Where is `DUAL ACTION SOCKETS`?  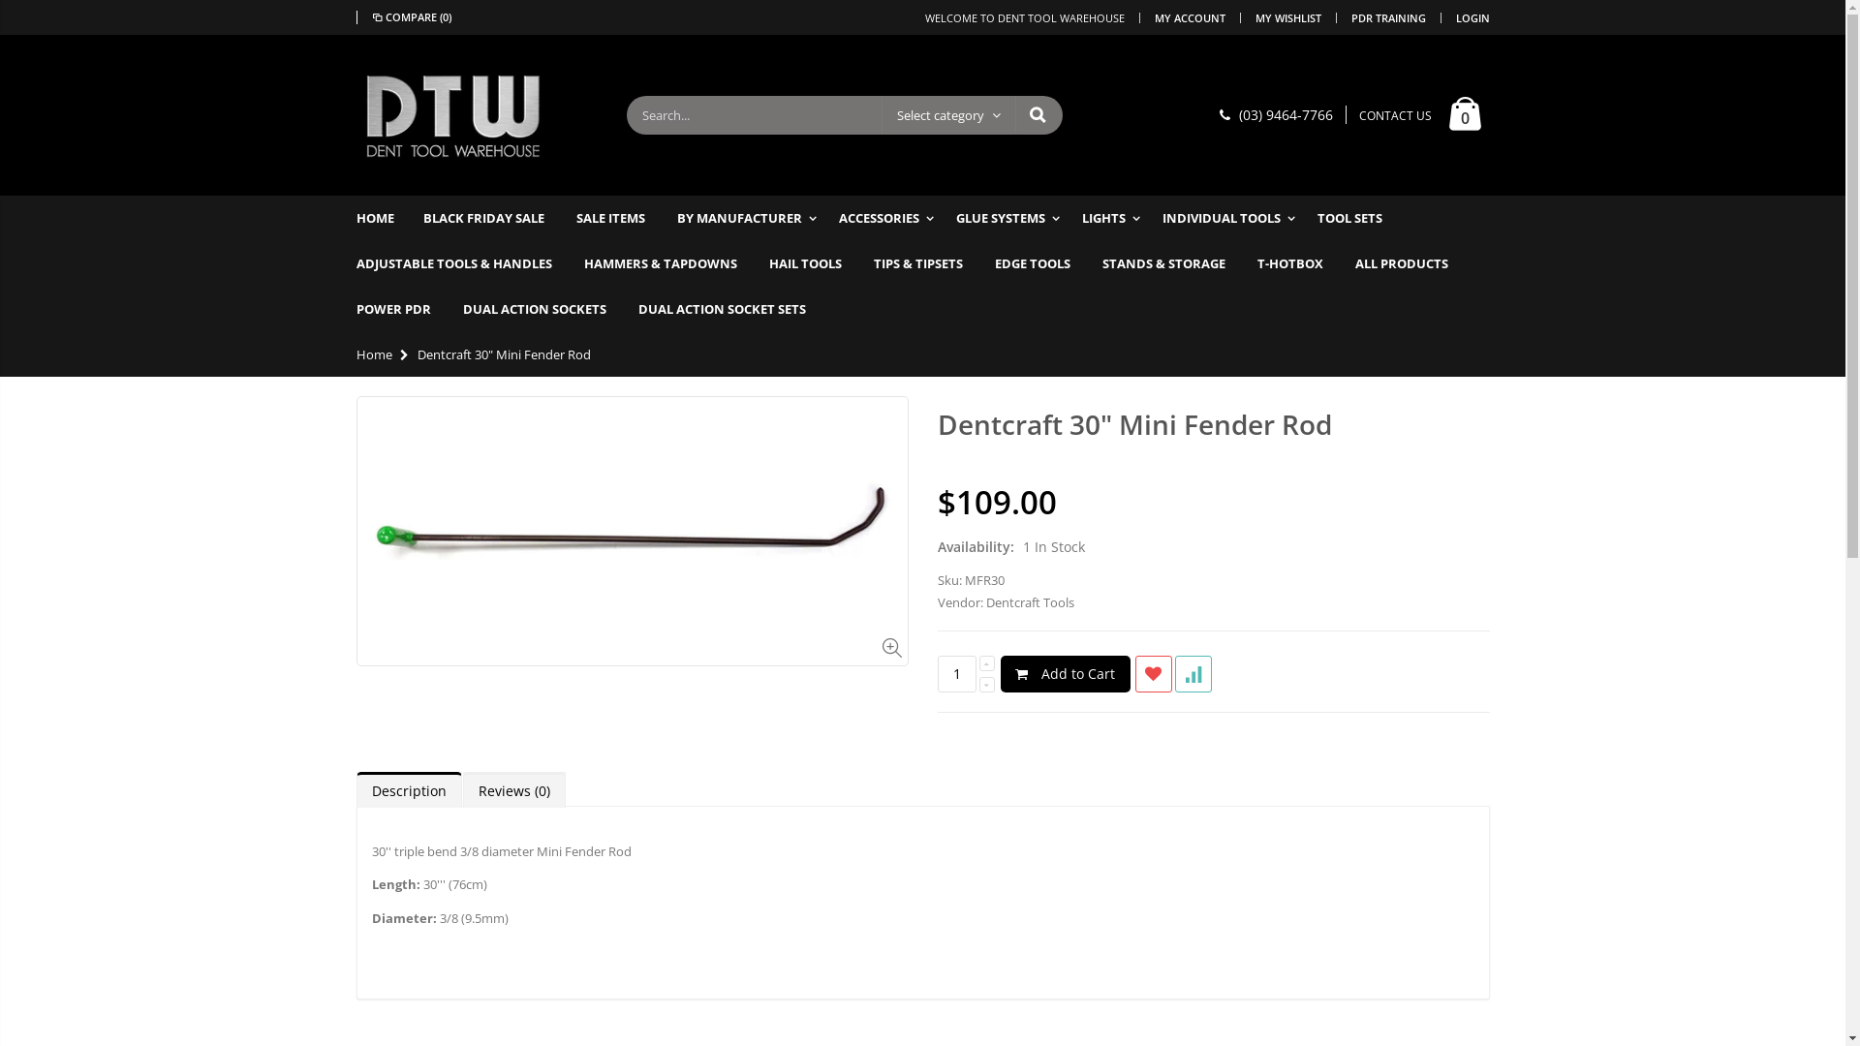
DUAL ACTION SOCKETS is located at coordinates (544, 310).